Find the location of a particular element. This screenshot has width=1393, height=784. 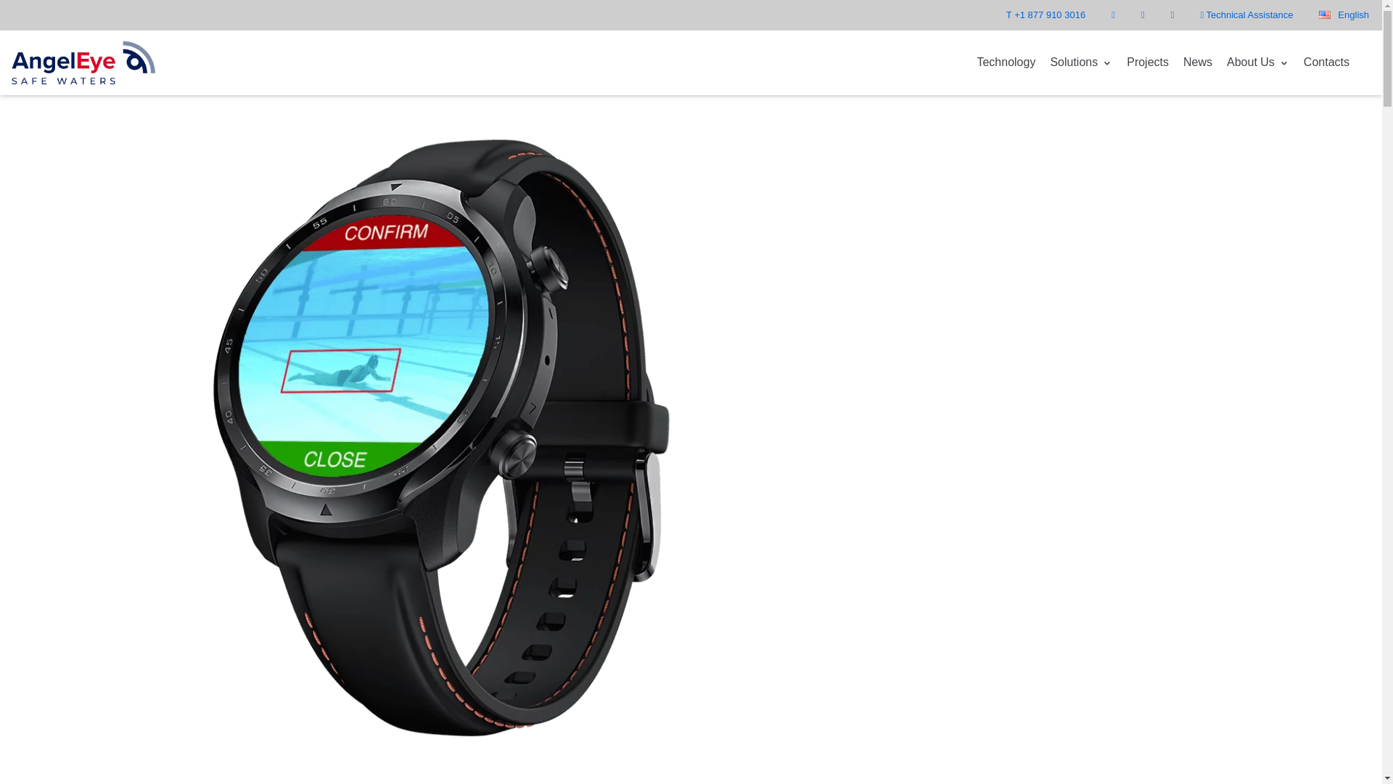

Skip to content is located at coordinates (15, 7).